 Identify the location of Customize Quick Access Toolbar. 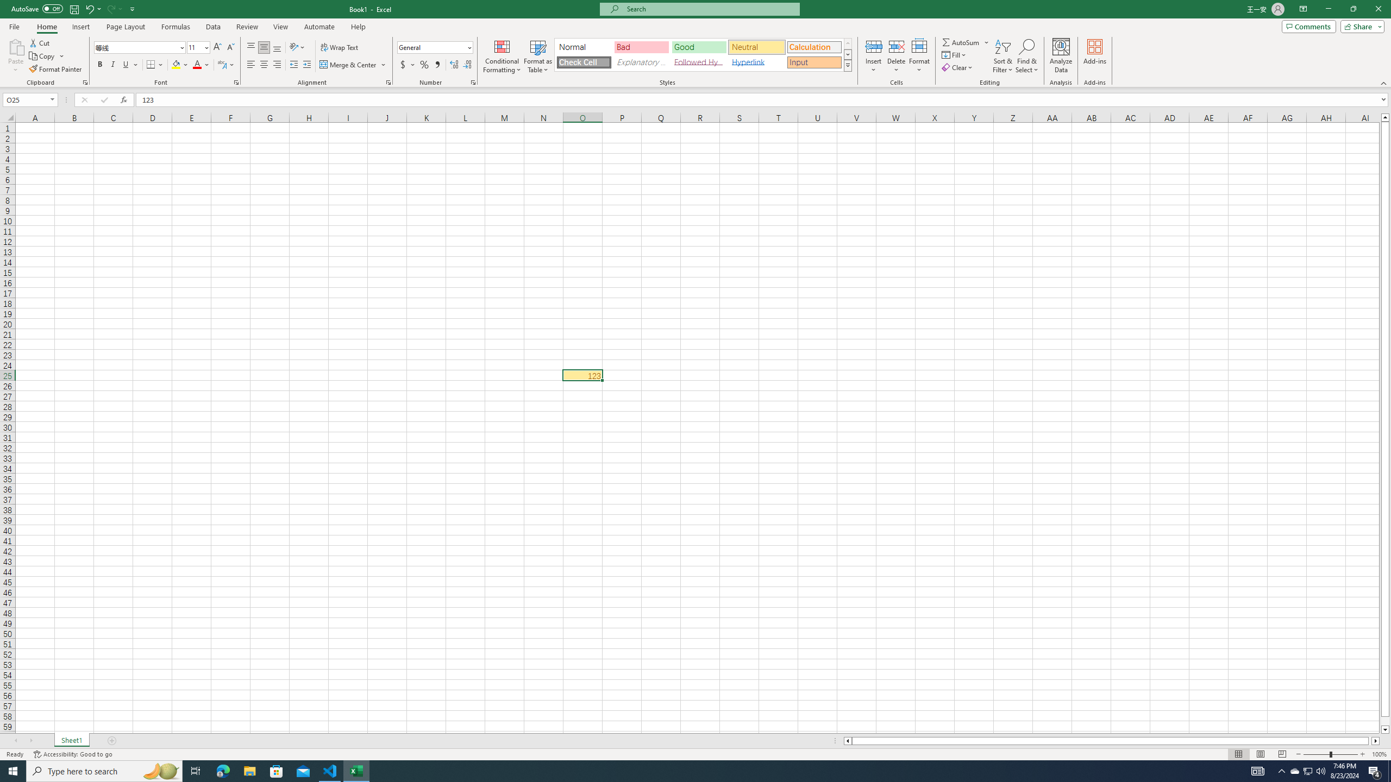
(133, 9).